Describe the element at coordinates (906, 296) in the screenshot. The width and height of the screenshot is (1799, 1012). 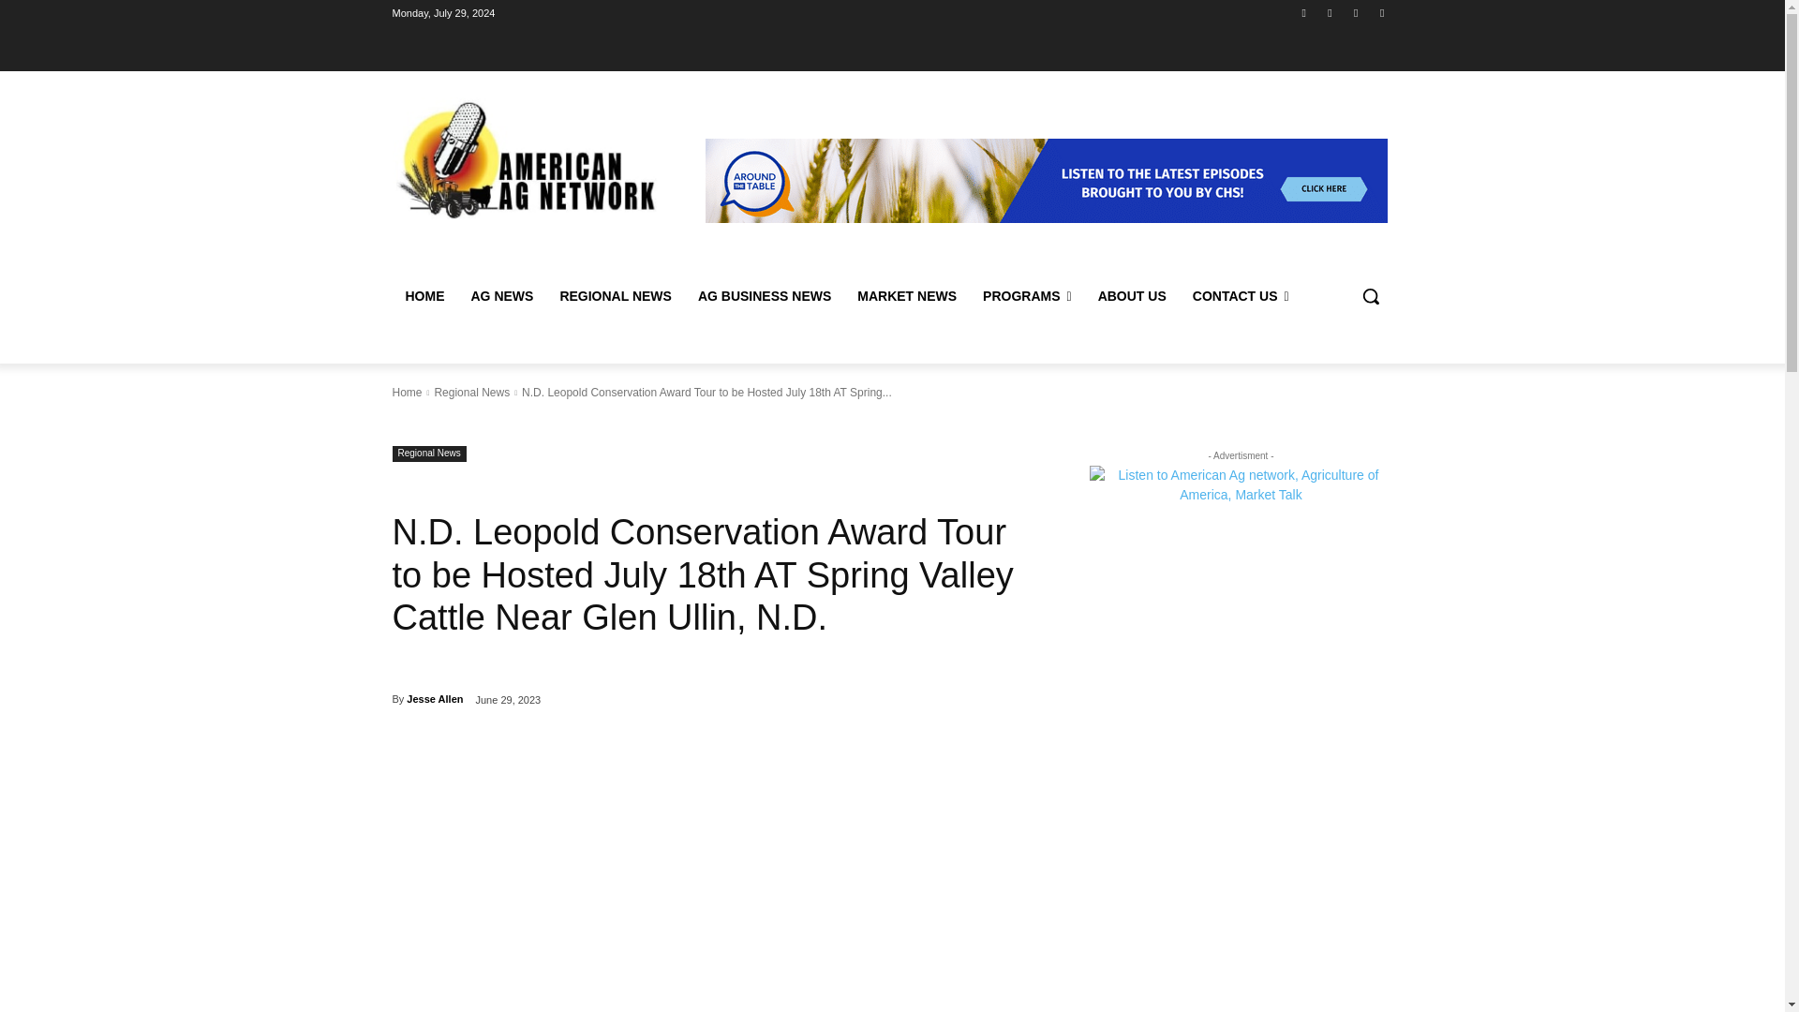
I see `MARKET NEWS` at that location.